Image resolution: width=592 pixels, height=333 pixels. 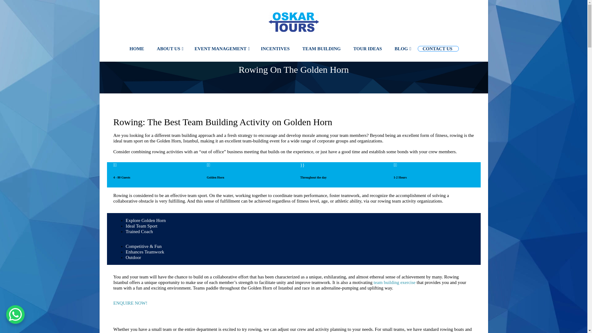 I want to click on EVENT MANAGEMENT, so click(x=222, y=49).